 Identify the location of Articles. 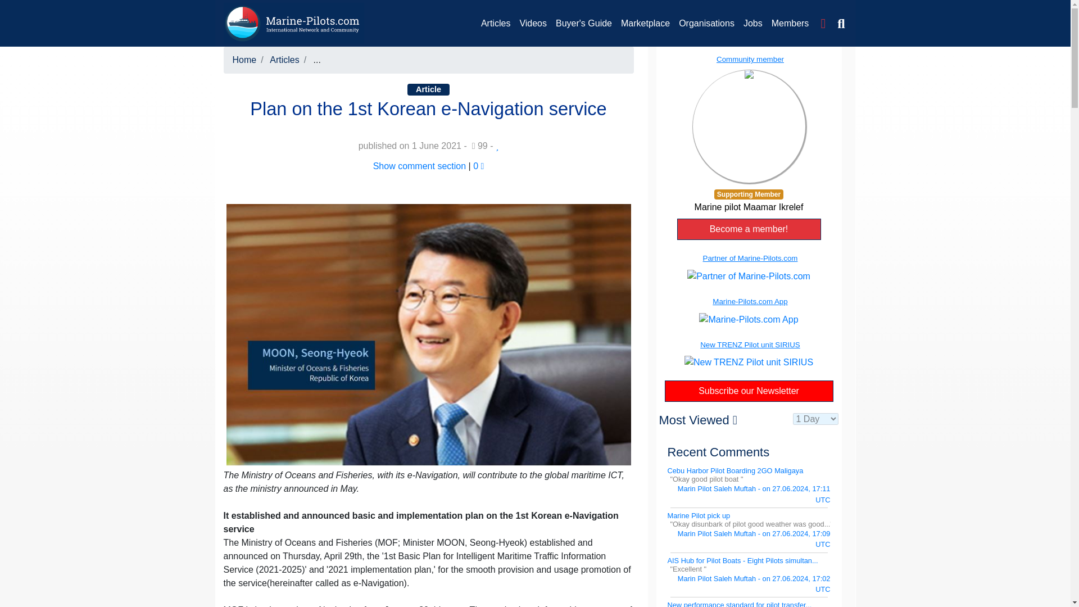
(284, 60).